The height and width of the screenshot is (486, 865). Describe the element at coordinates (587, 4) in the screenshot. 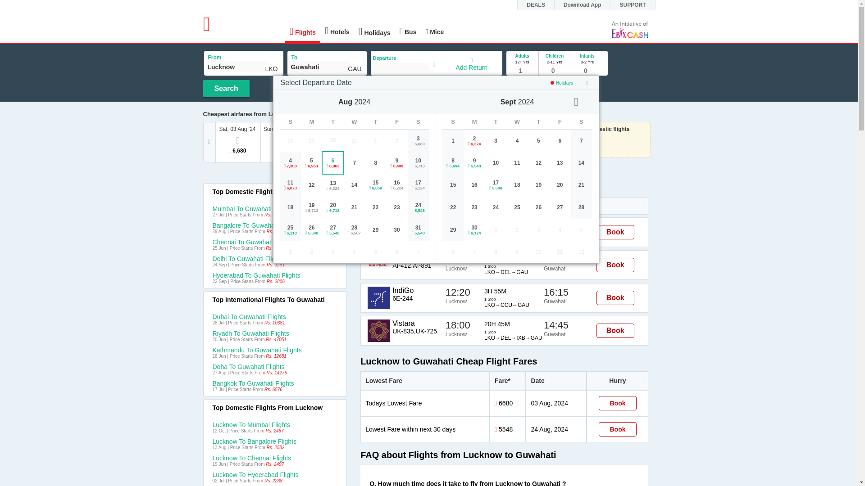

I see `Download App` at that location.